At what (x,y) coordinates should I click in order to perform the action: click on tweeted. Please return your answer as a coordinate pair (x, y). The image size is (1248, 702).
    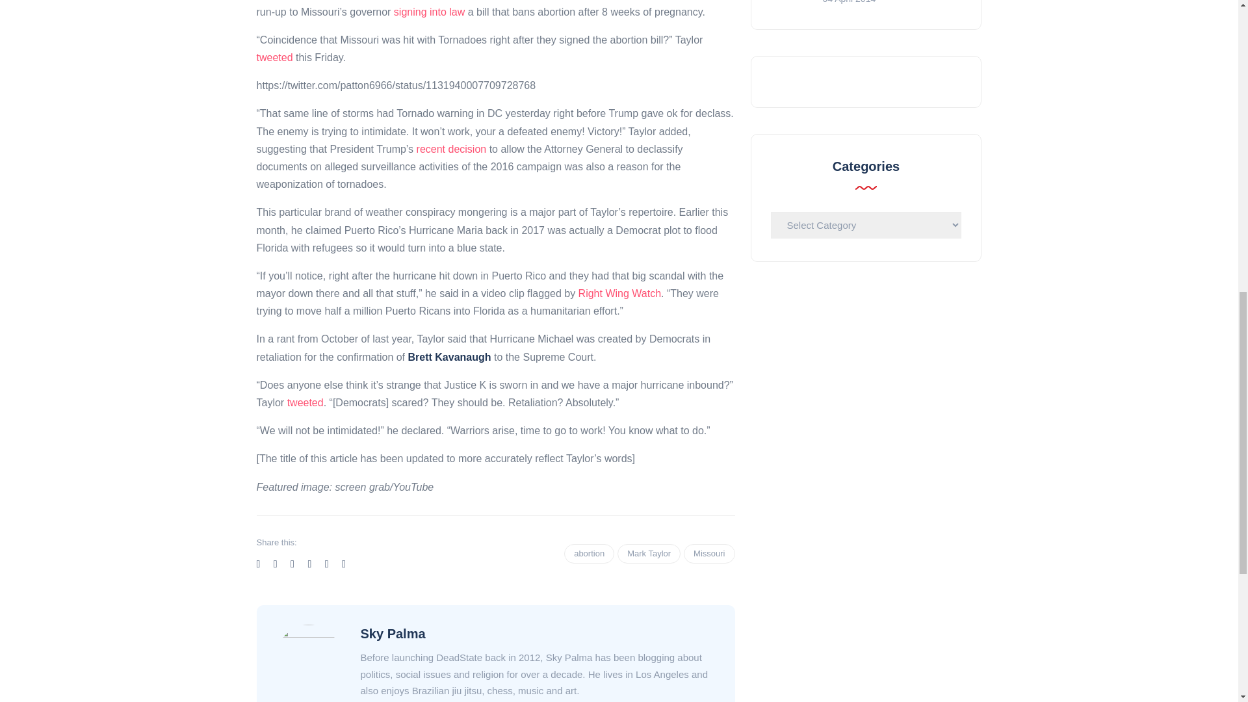
    Looking at the image, I should click on (274, 57).